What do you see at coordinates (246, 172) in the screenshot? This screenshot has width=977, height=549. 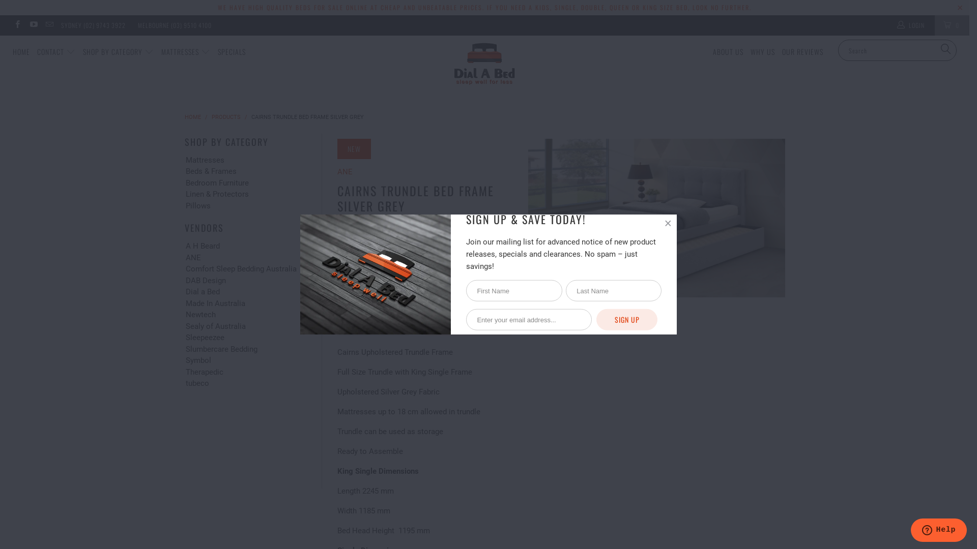 I see `Beds & Frames` at bounding box center [246, 172].